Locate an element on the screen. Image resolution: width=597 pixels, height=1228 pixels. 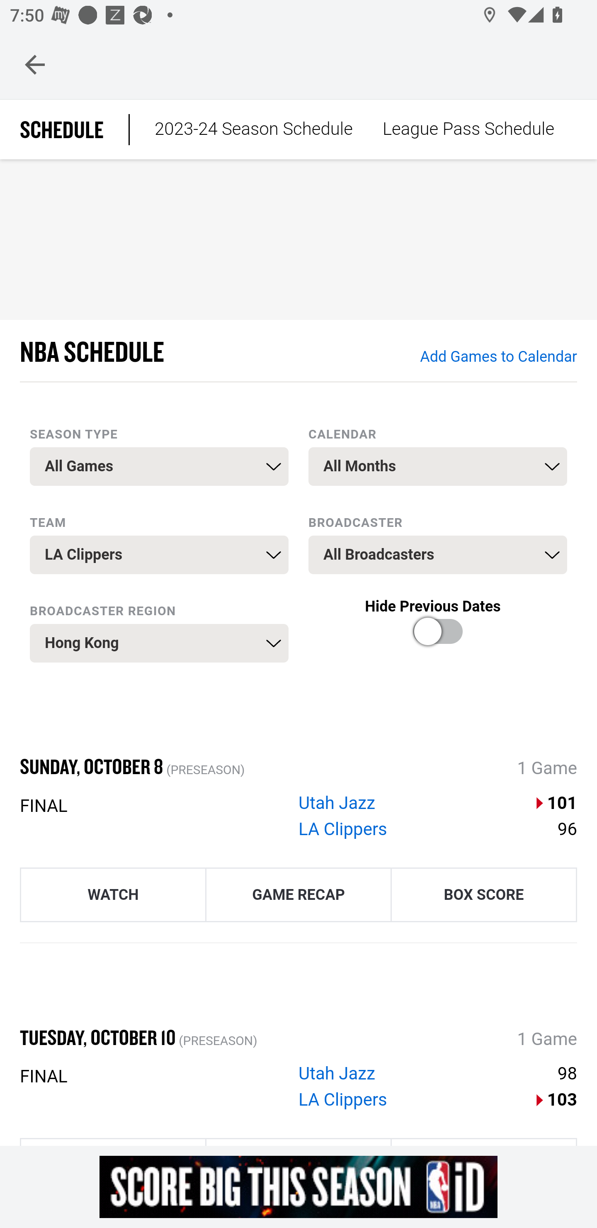
Add Games to Calendar is located at coordinates (498, 357).